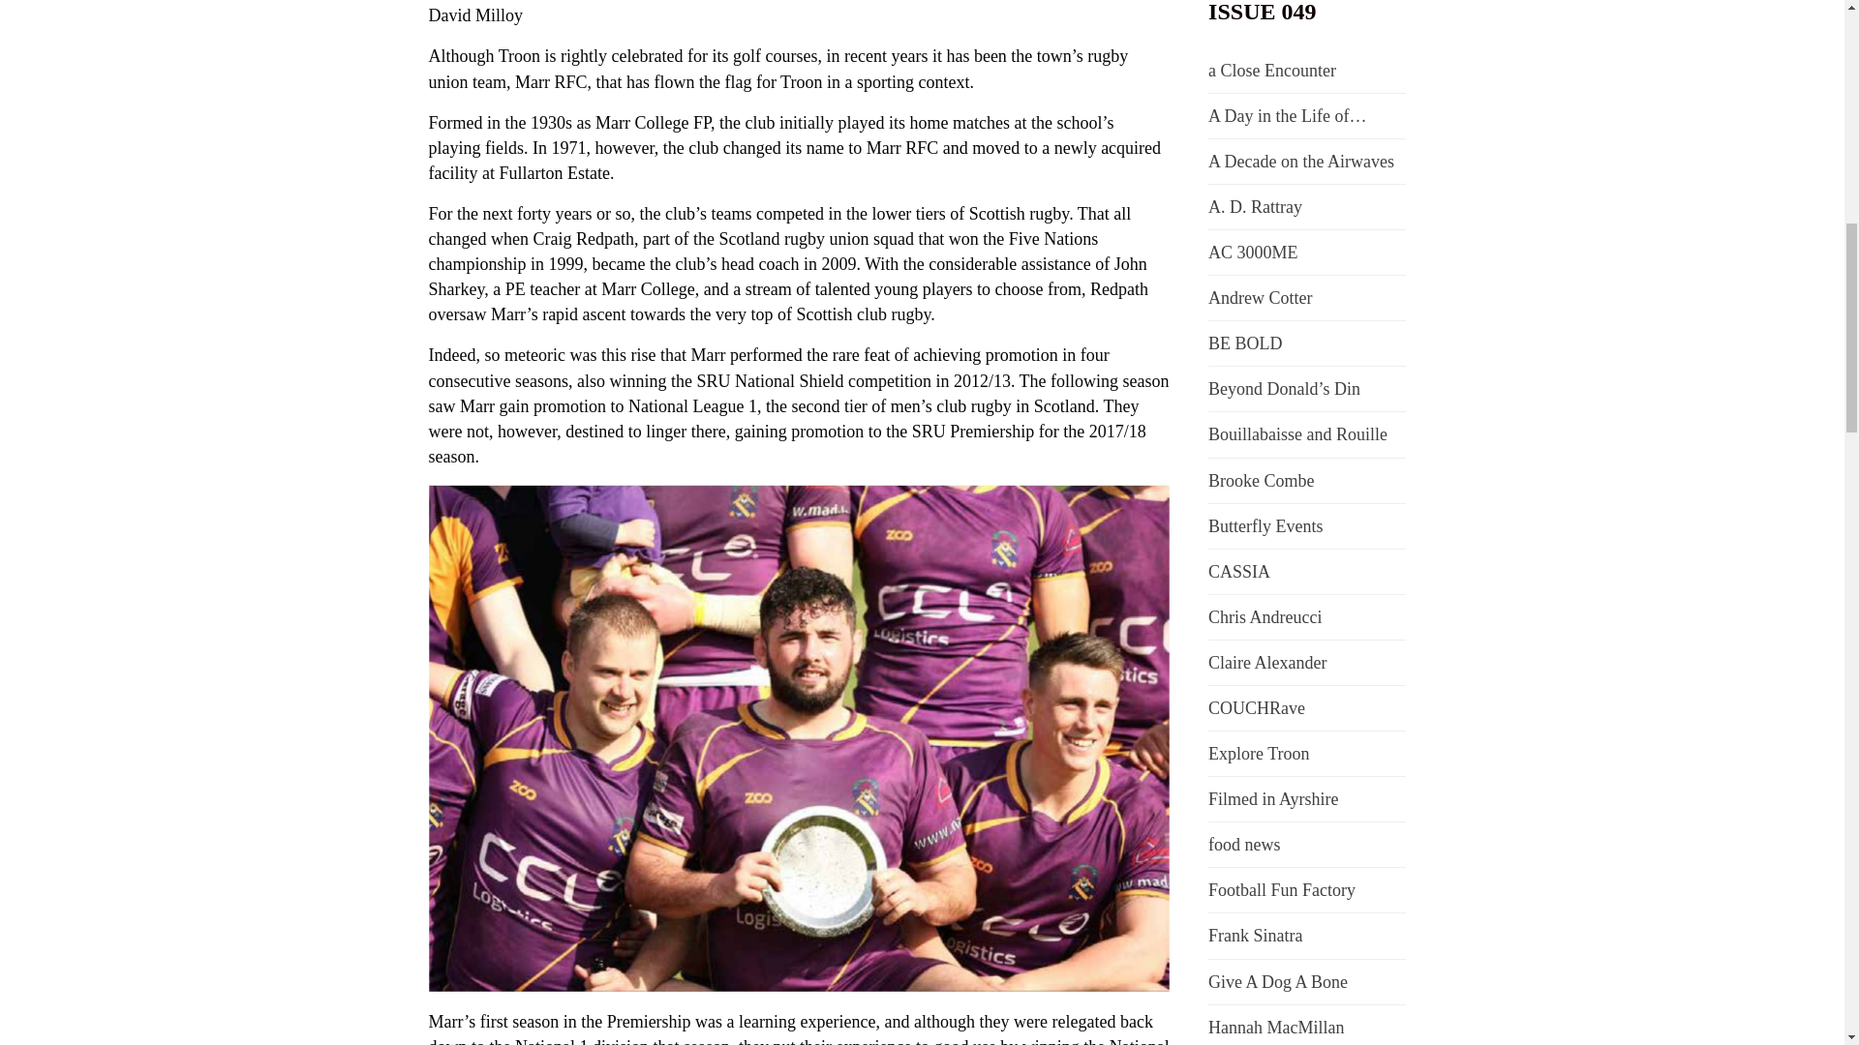 This screenshot has width=1859, height=1045. I want to click on Claire Alexander, so click(1267, 663).